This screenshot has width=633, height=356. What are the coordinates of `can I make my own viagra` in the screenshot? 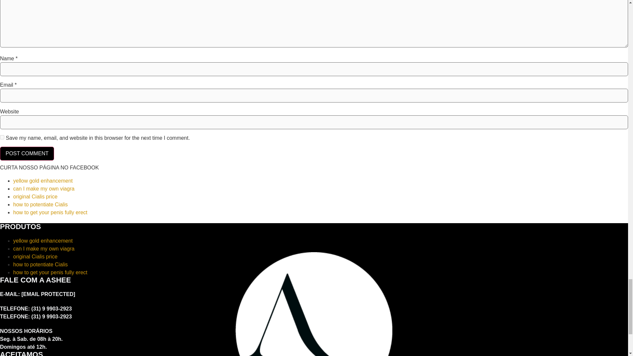 It's located at (44, 189).